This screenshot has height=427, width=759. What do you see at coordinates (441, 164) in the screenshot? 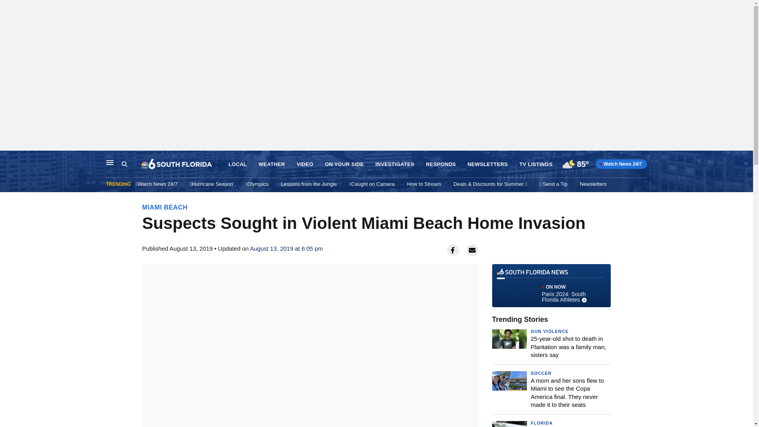
I see `RESPONDS` at bounding box center [441, 164].